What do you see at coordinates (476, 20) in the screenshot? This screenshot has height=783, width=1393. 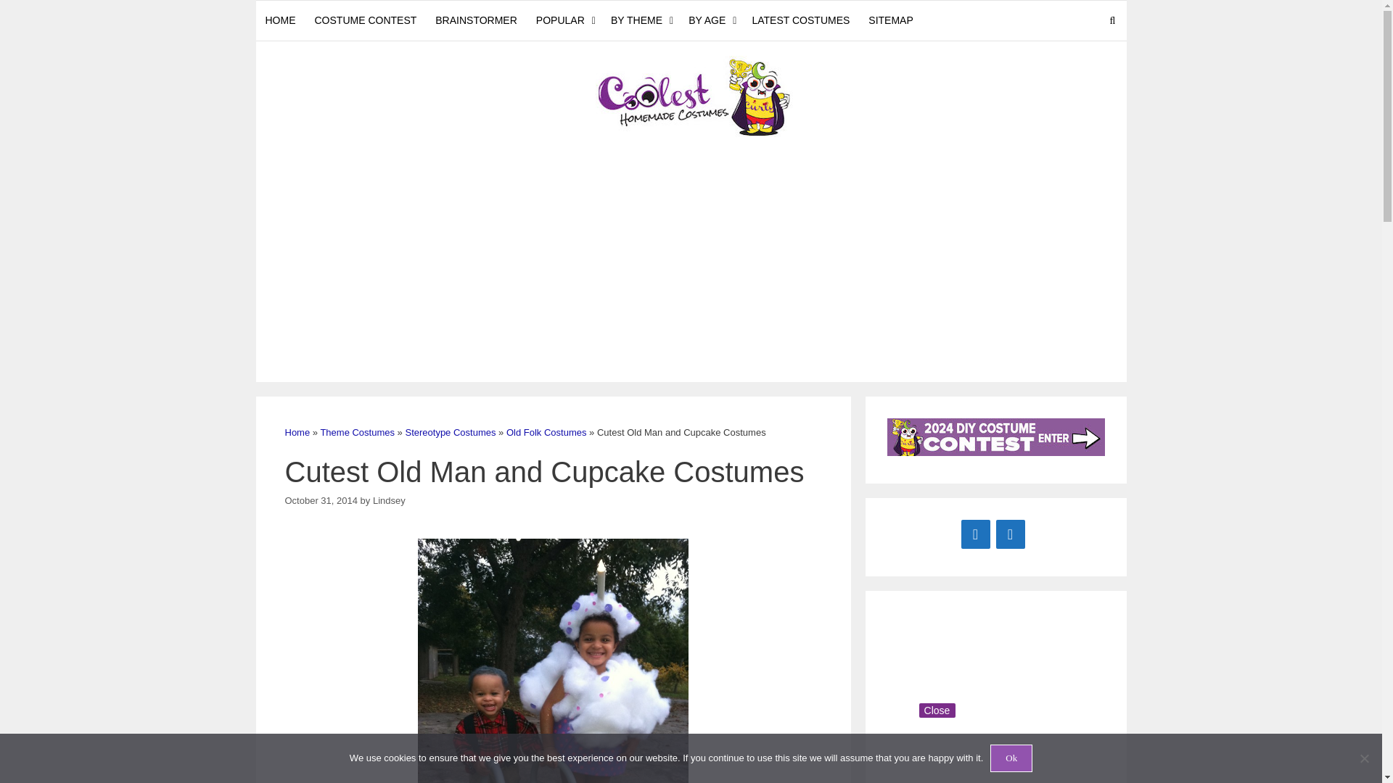 I see `BRAINSTORMER` at bounding box center [476, 20].